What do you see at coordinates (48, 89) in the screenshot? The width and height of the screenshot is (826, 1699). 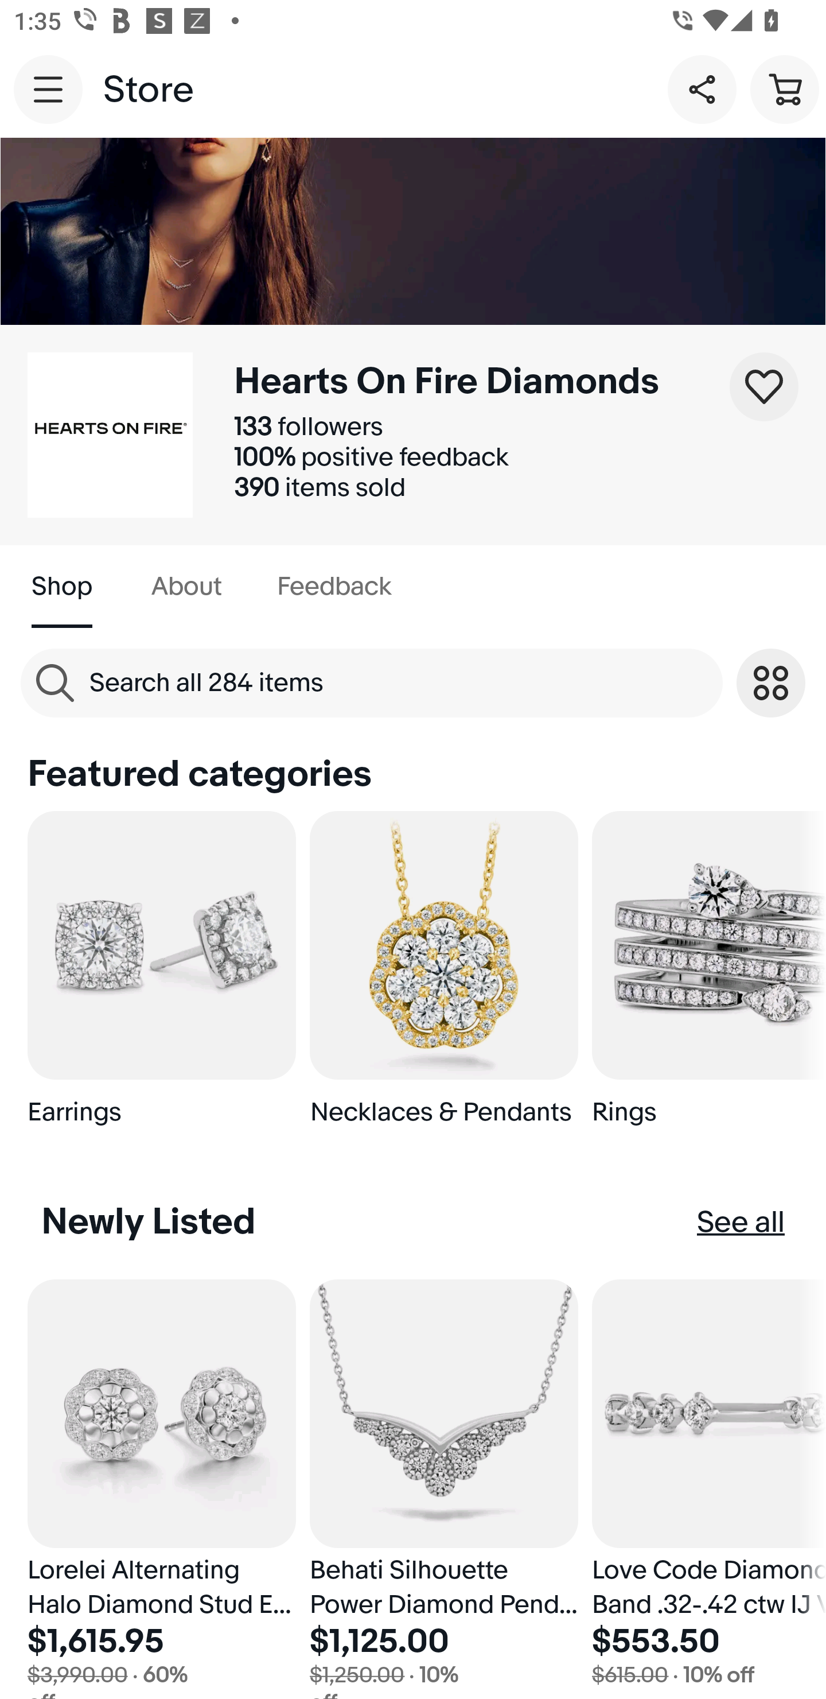 I see `Main navigation, open` at bounding box center [48, 89].